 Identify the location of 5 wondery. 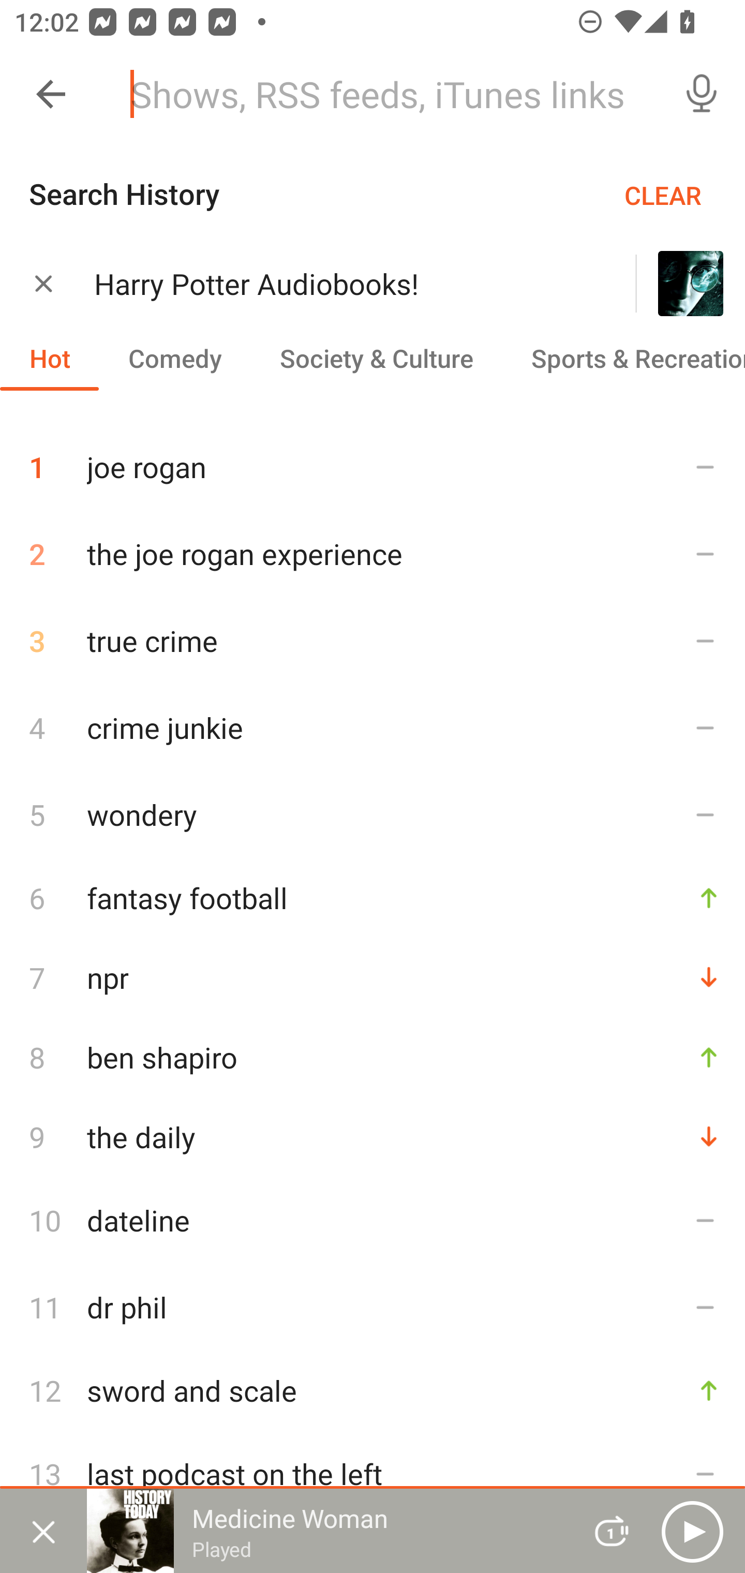
(373, 813).